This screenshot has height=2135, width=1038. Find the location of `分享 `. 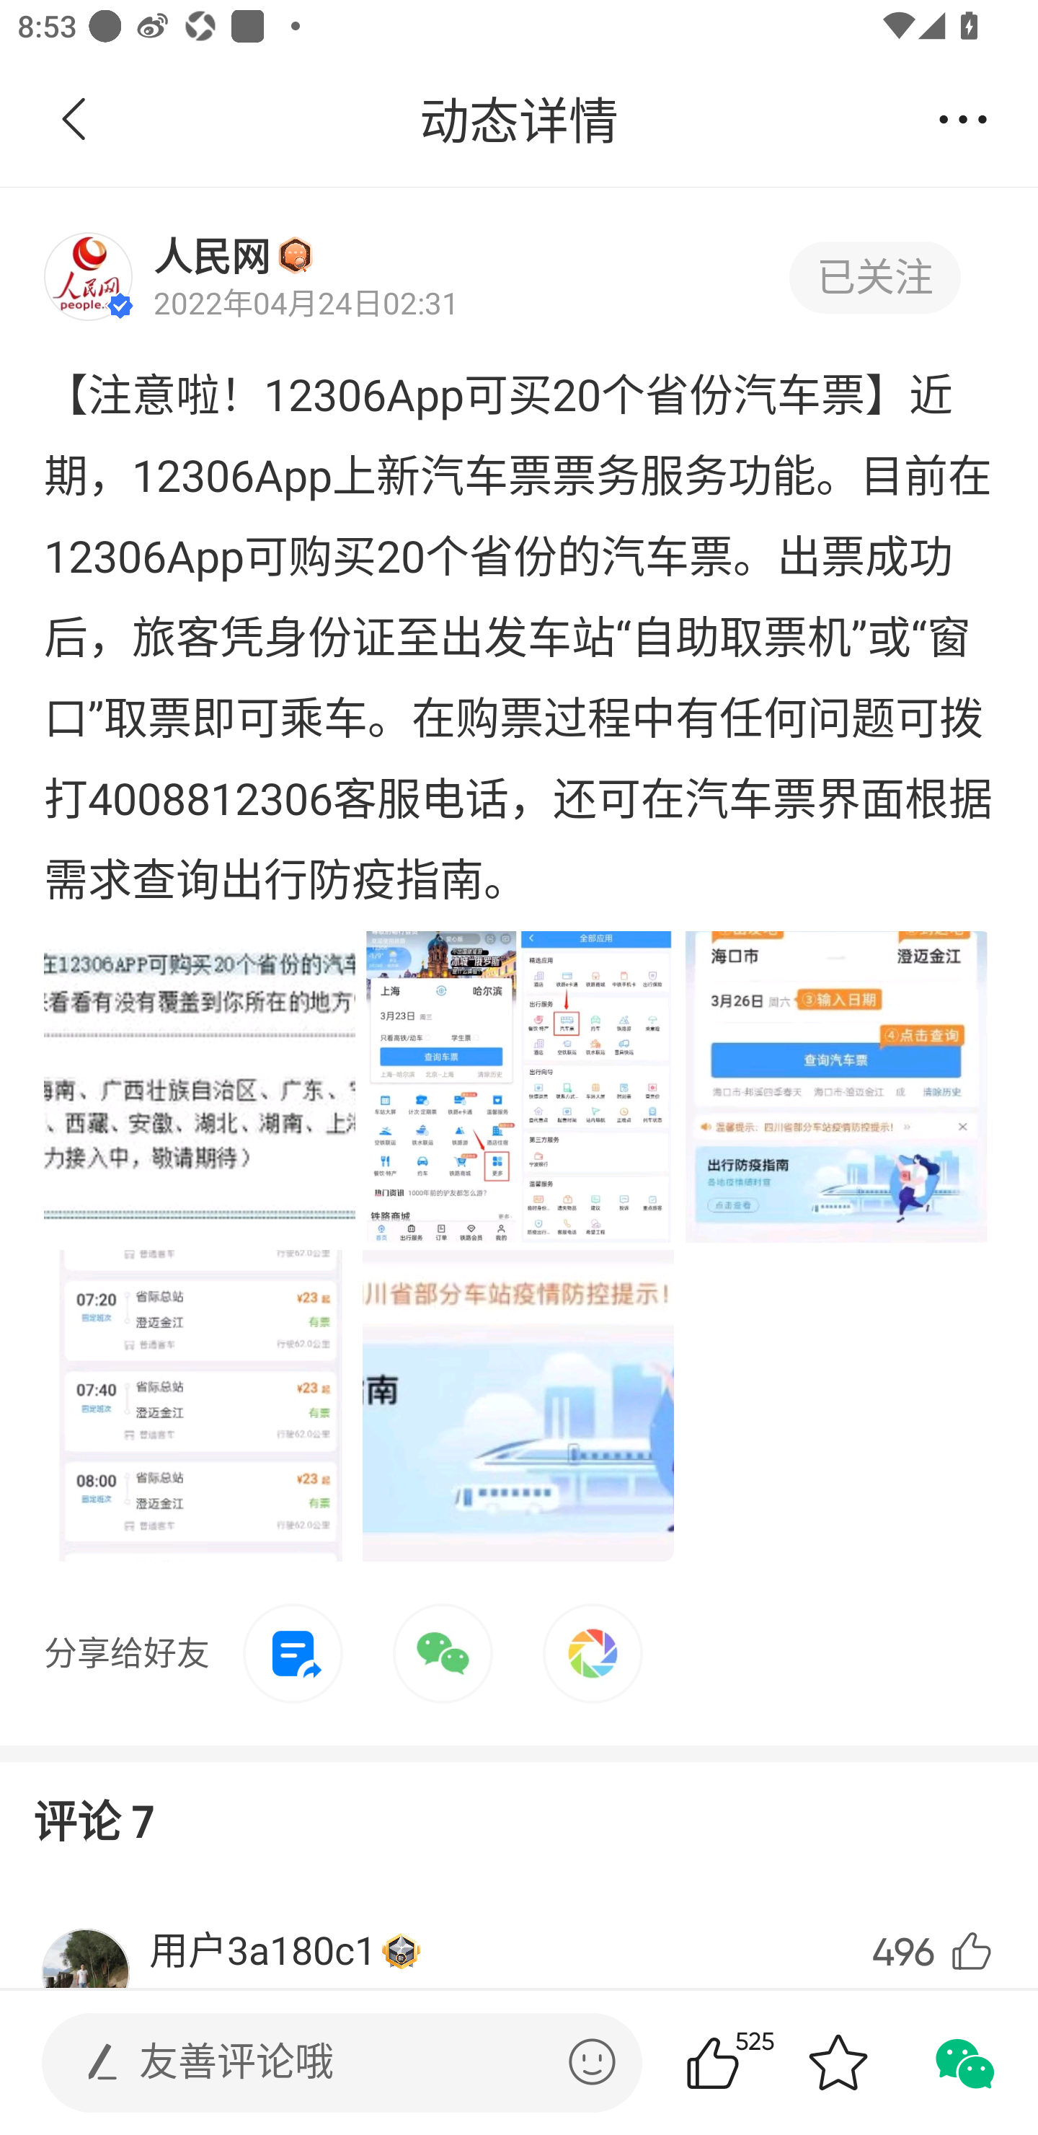

分享  is located at coordinates (963, 120).